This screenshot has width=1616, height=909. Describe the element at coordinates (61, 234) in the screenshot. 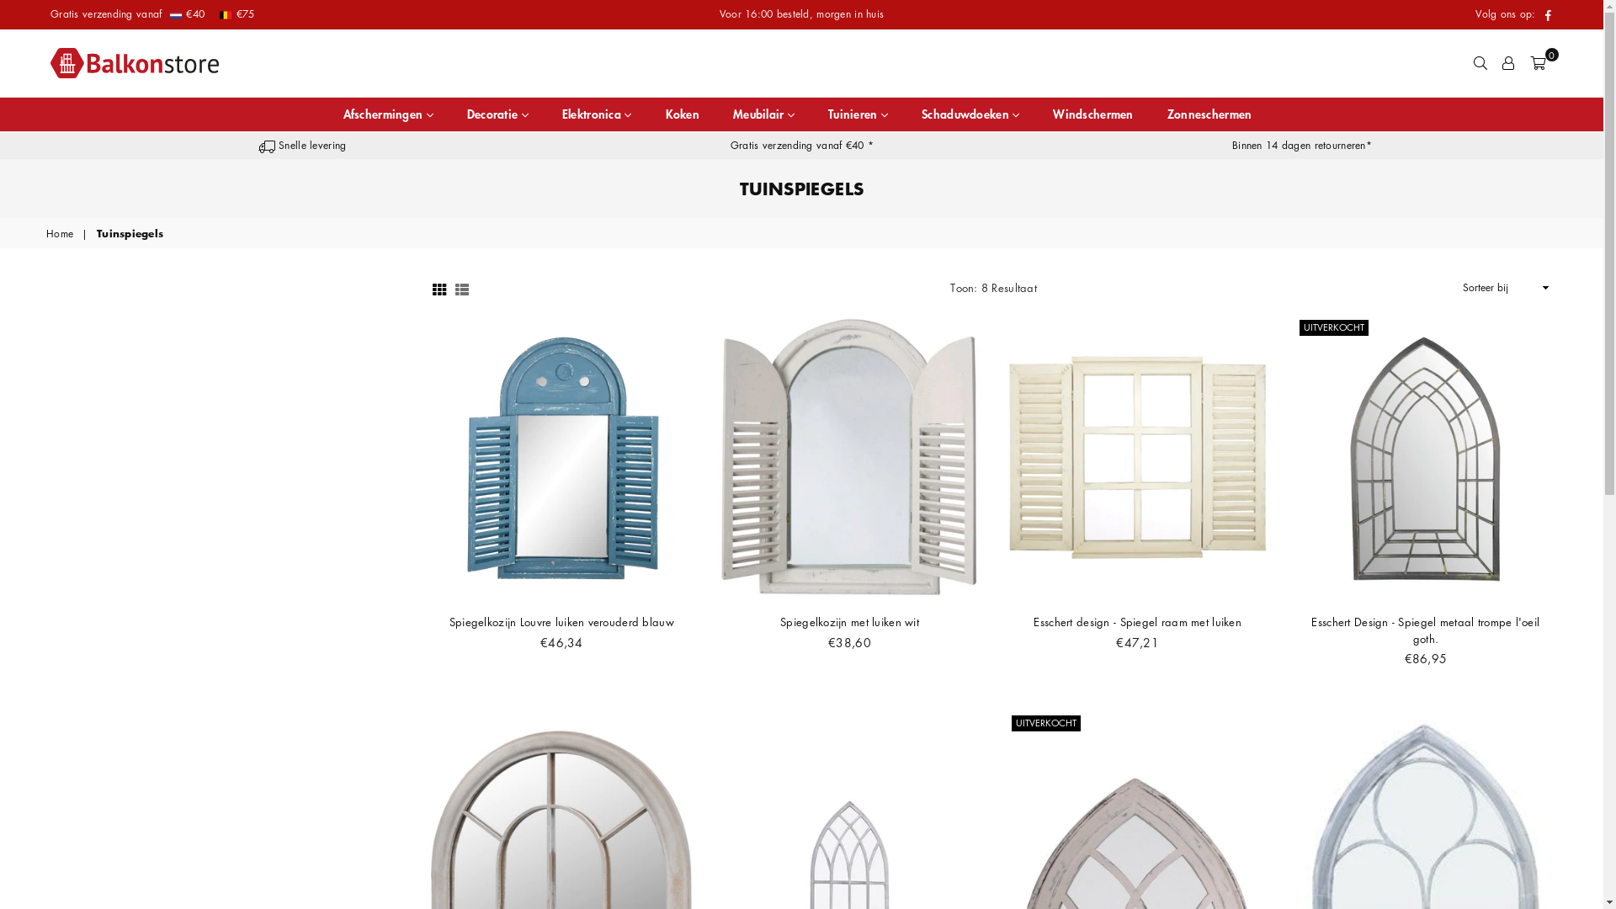

I see `Home` at that location.